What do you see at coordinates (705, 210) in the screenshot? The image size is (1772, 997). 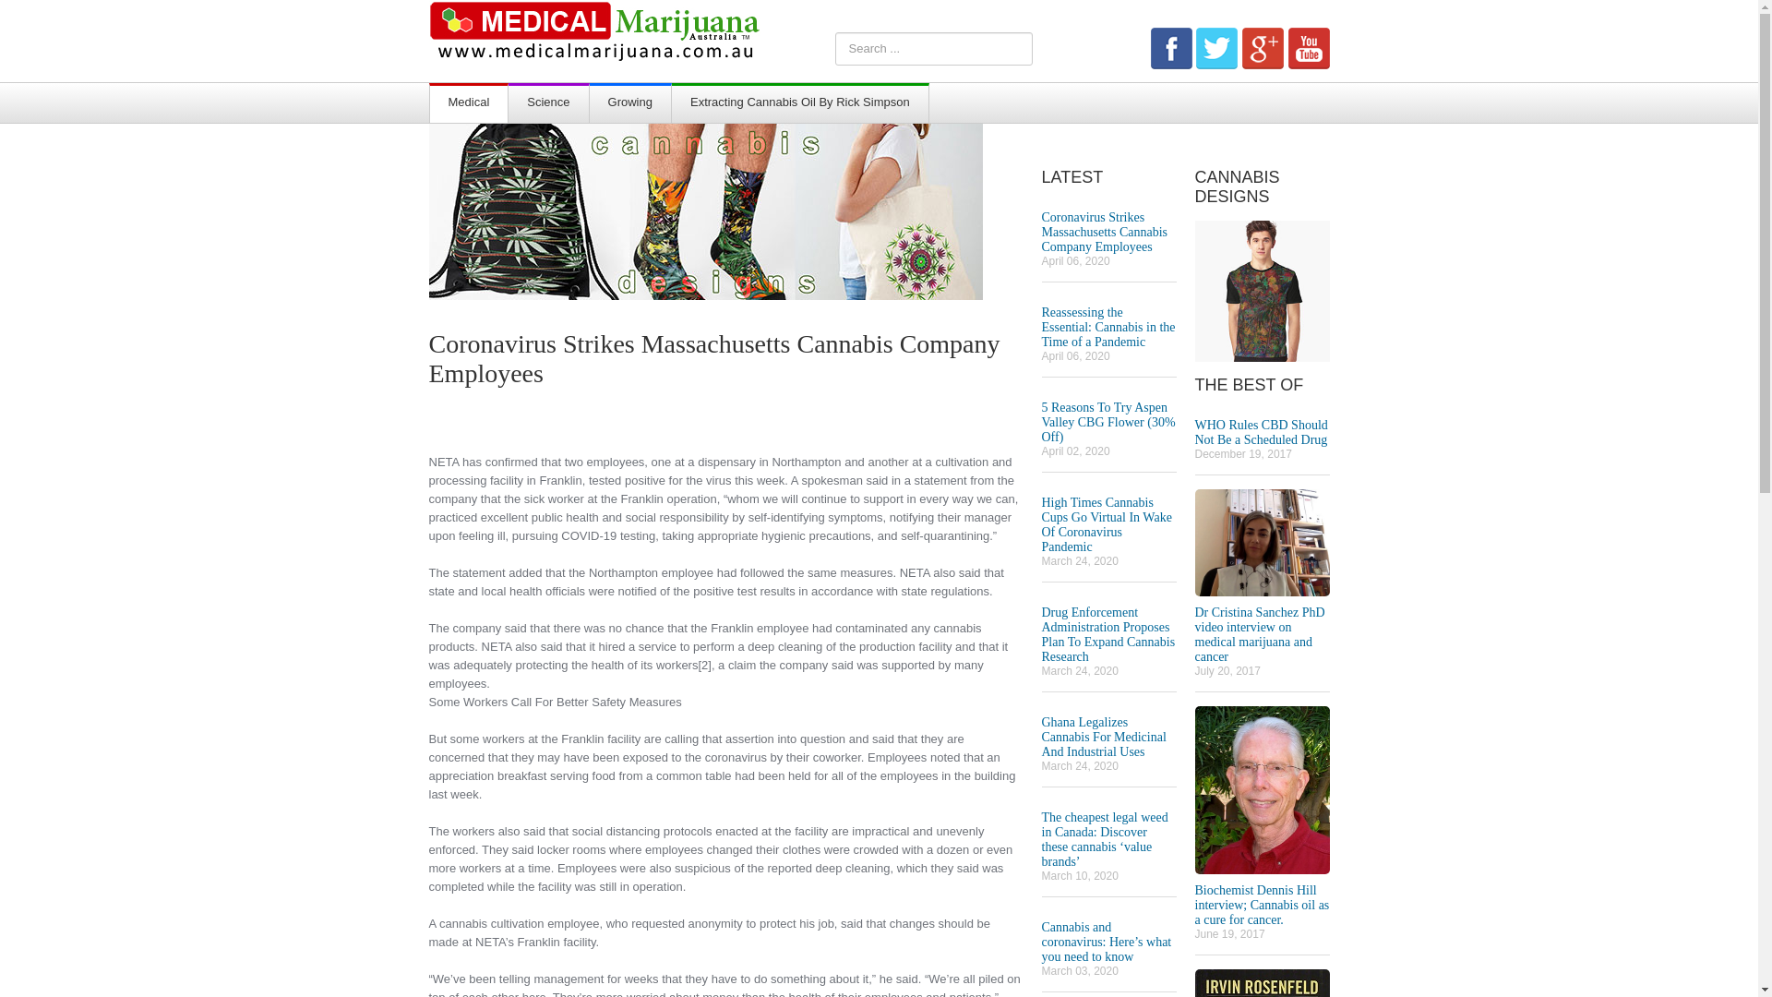 I see `cannabis banner 3` at bounding box center [705, 210].